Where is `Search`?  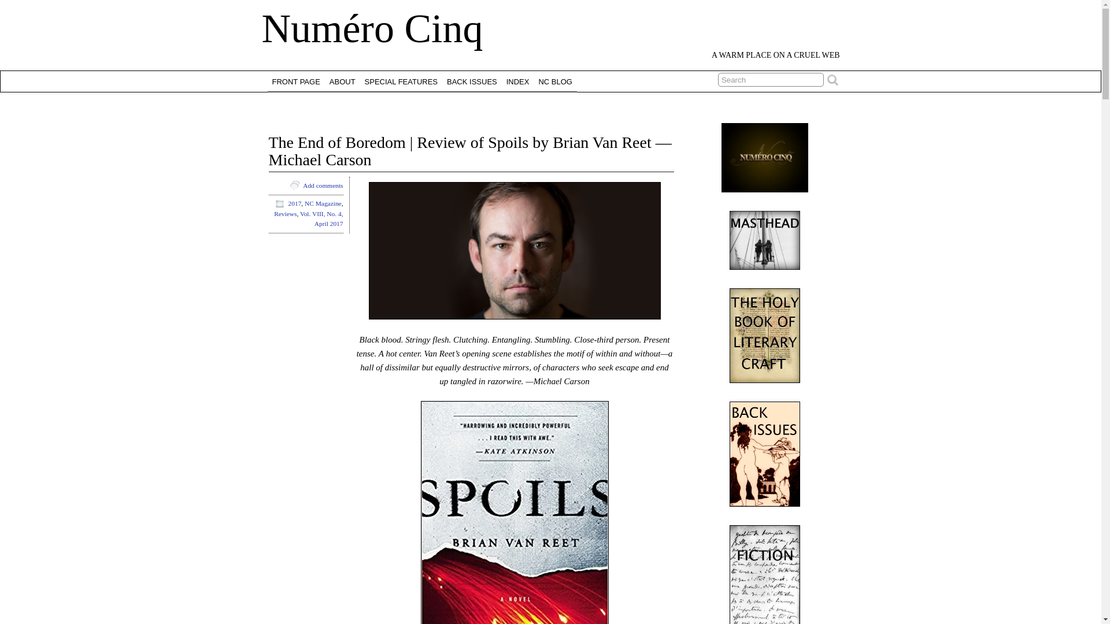 Search is located at coordinates (771, 80).